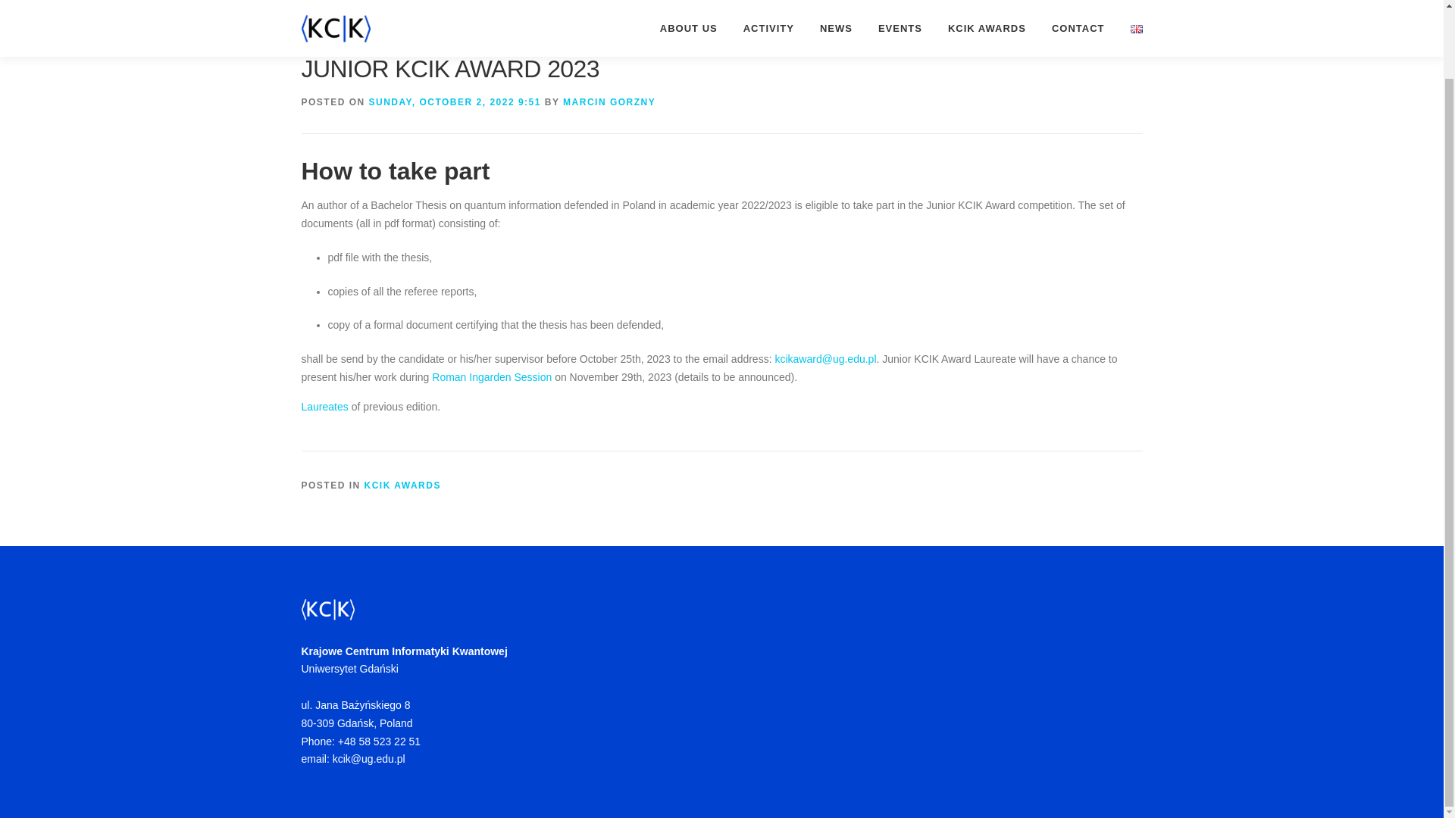  What do you see at coordinates (491, 377) in the screenshot?
I see `Roman Ingarden Session` at bounding box center [491, 377].